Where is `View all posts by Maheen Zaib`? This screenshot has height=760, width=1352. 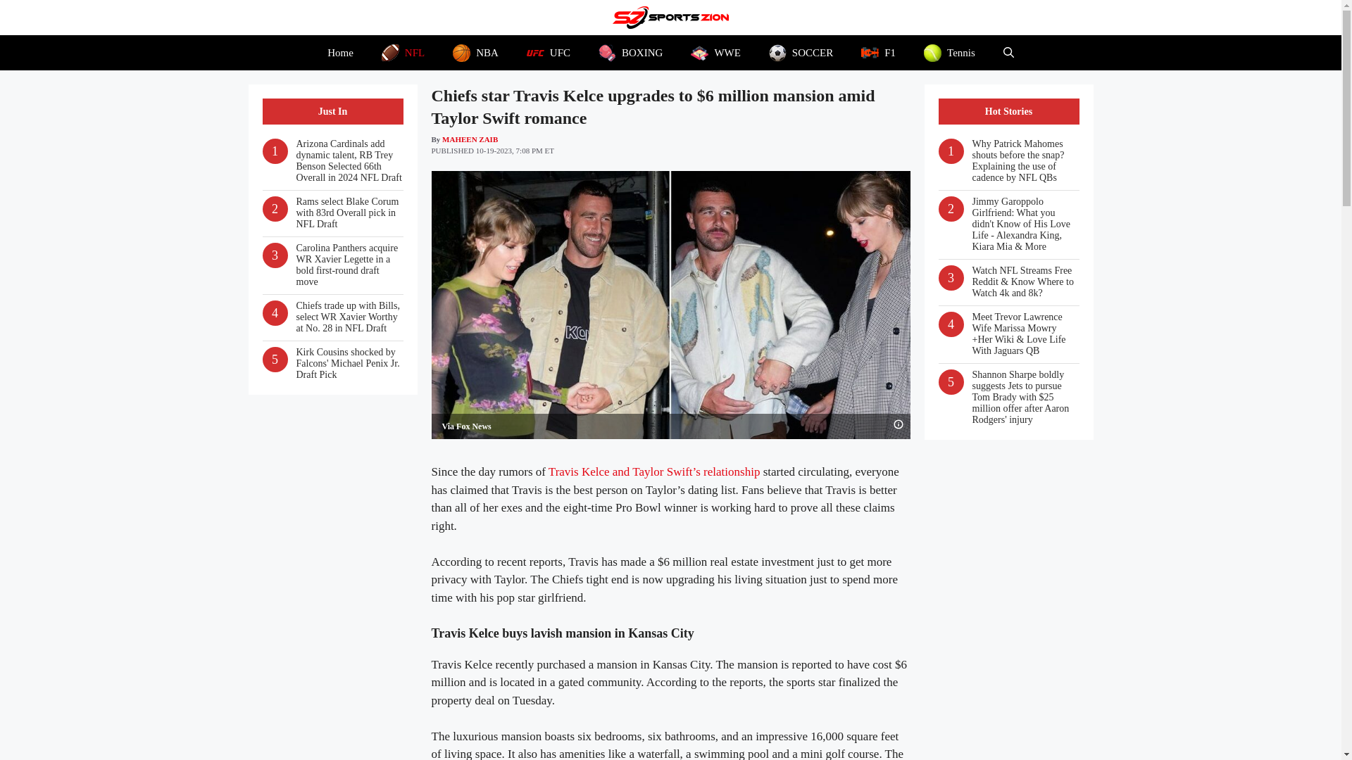
View all posts by Maheen Zaib is located at coordinates (469, 139).